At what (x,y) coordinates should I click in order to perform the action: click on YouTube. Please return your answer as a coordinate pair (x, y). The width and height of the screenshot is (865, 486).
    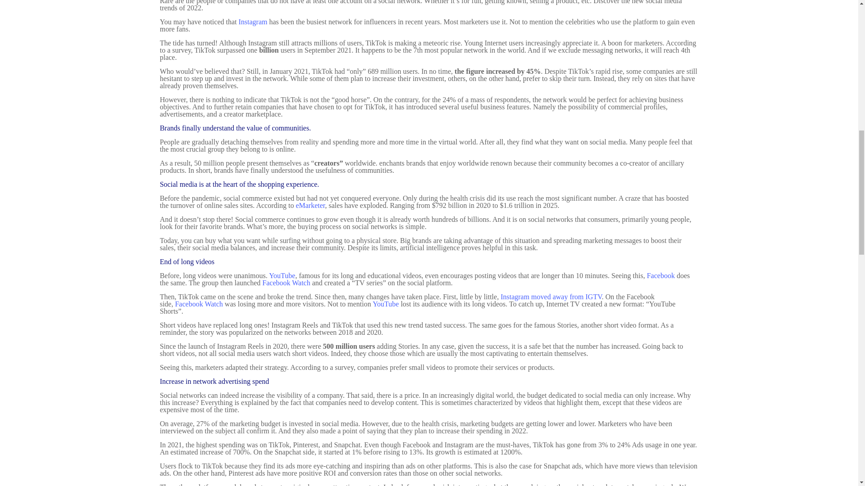
    Looking at the image, I should click on (282, 275).